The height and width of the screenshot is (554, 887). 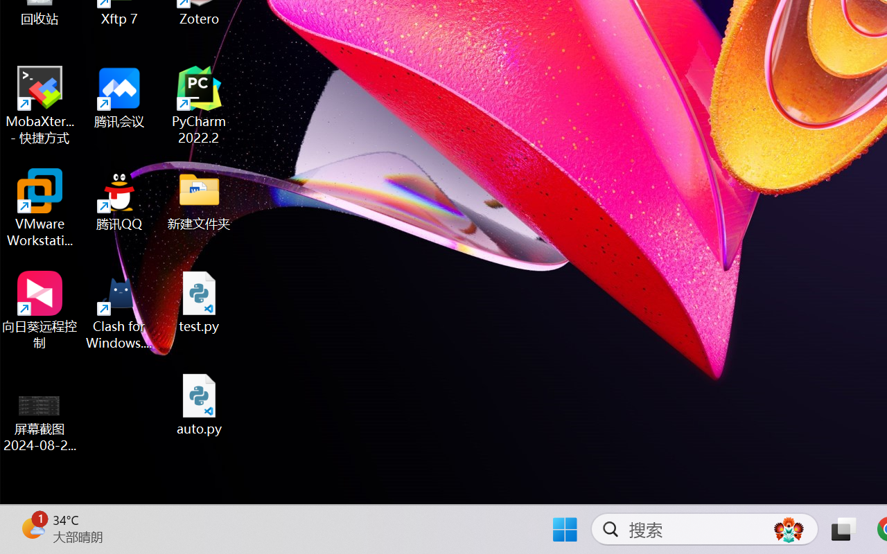 I want to click on PyCharm 2022.2, so click(x=200, y=105).